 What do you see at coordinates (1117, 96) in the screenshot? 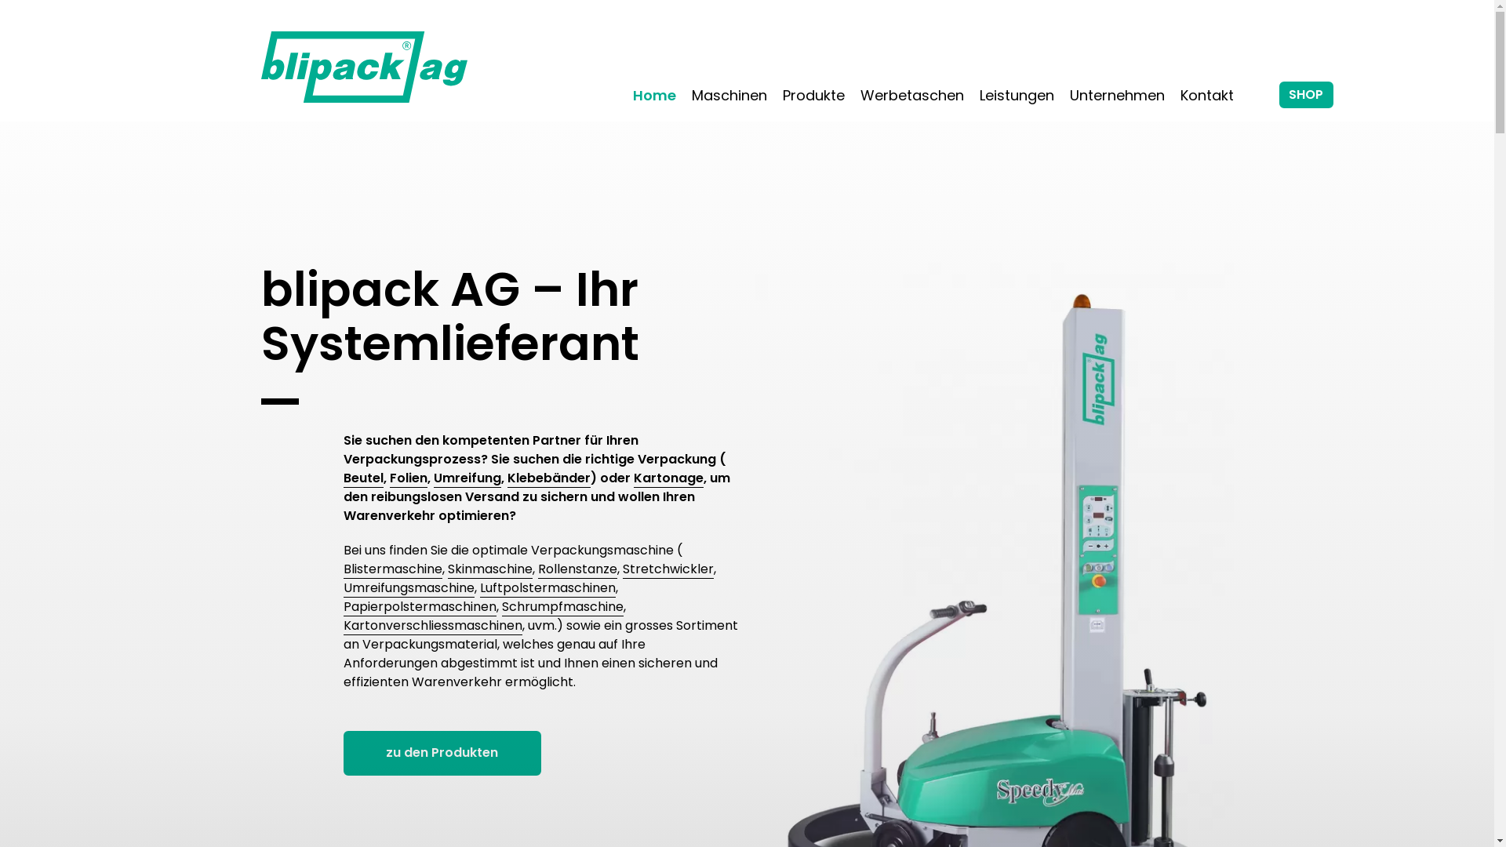
I see `Unternehmen` at bounding box center [1117, 96].